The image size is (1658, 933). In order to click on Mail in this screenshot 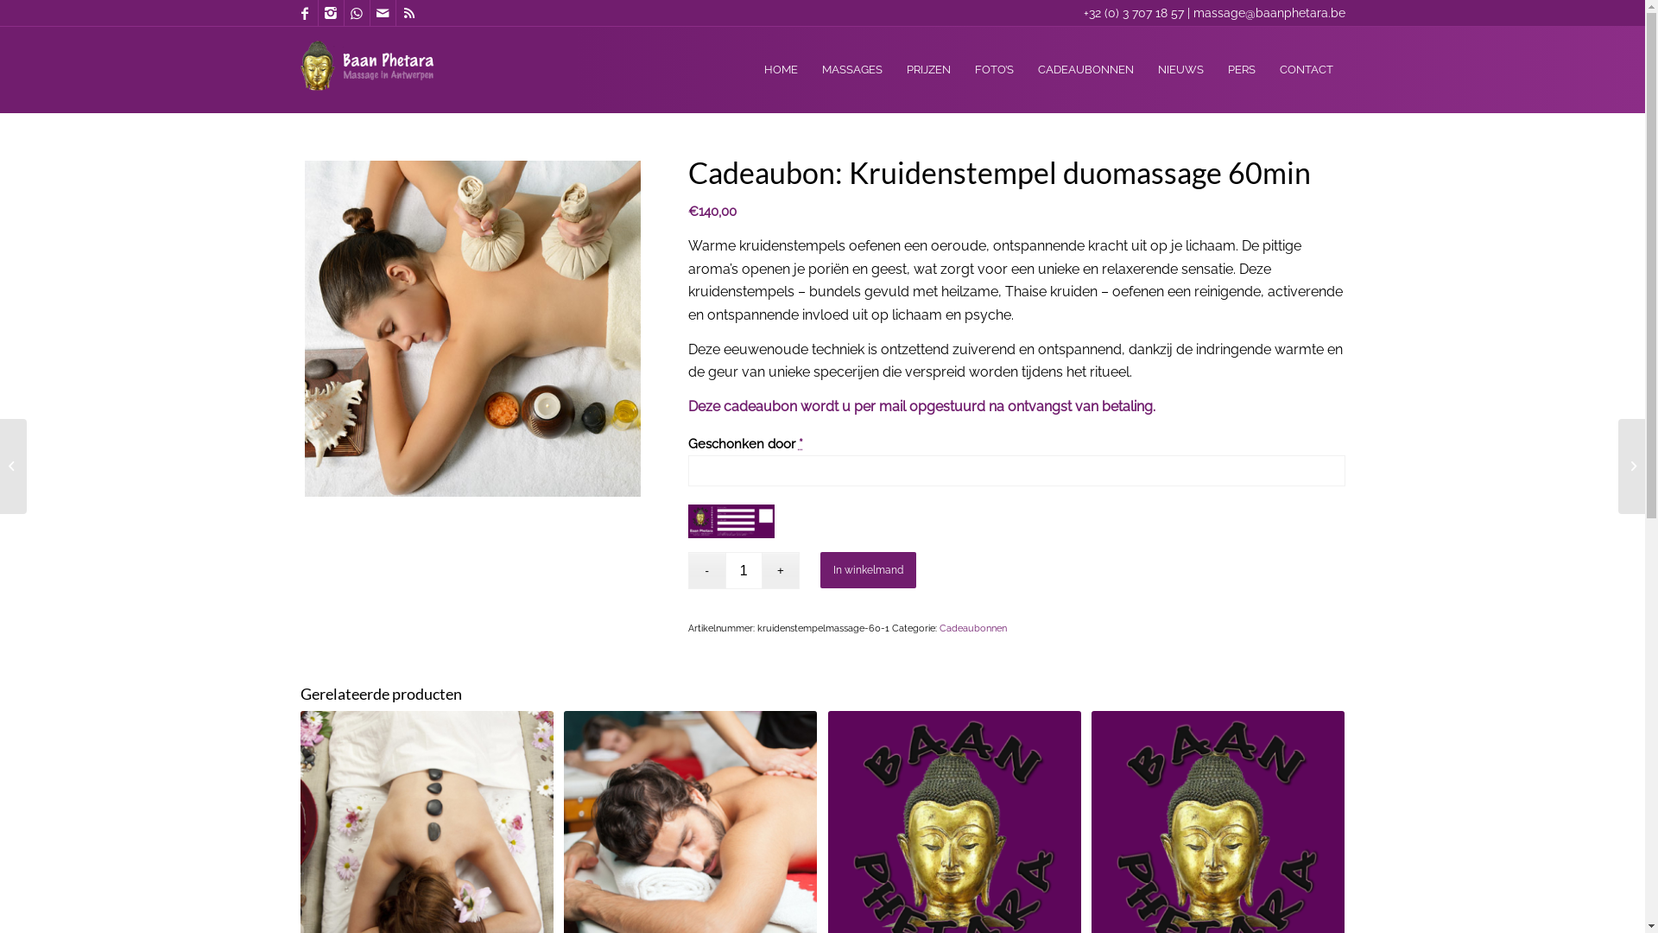, I will do `click(382, 13)`.